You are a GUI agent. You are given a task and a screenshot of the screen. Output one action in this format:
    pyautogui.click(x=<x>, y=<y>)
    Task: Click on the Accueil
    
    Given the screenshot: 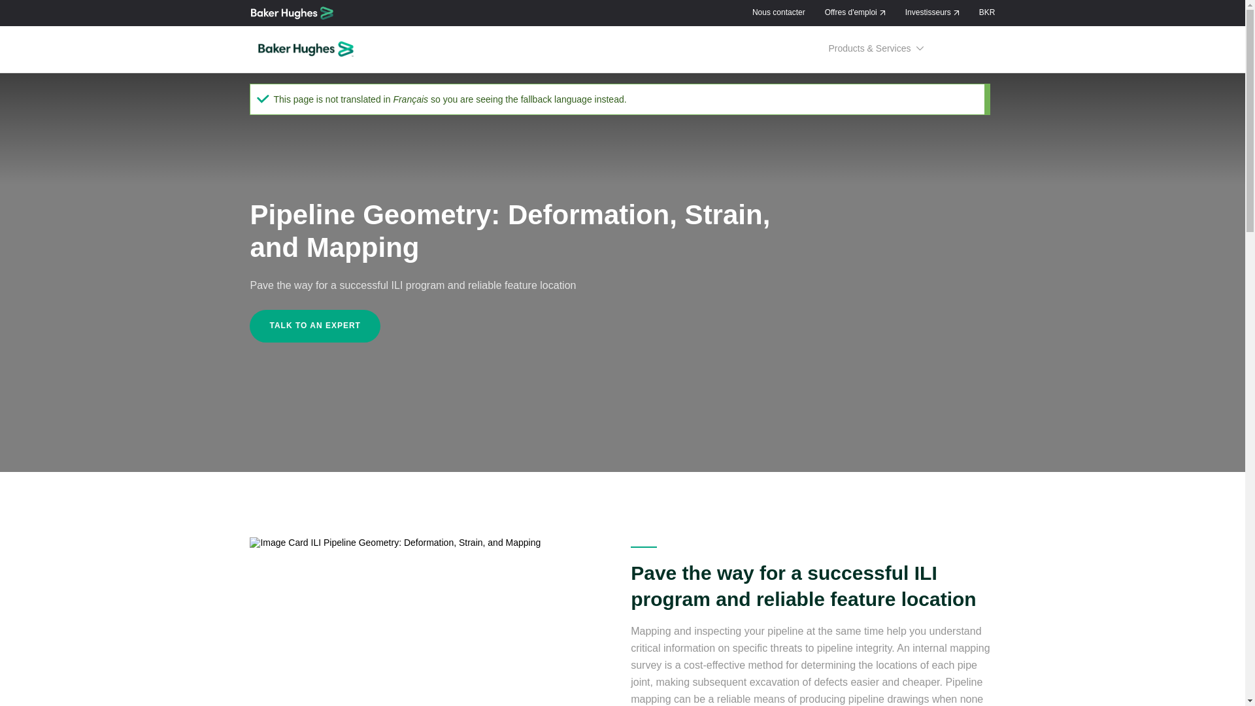 What is the action you would take?
    pyautogui.click(x=292, y=13)
    